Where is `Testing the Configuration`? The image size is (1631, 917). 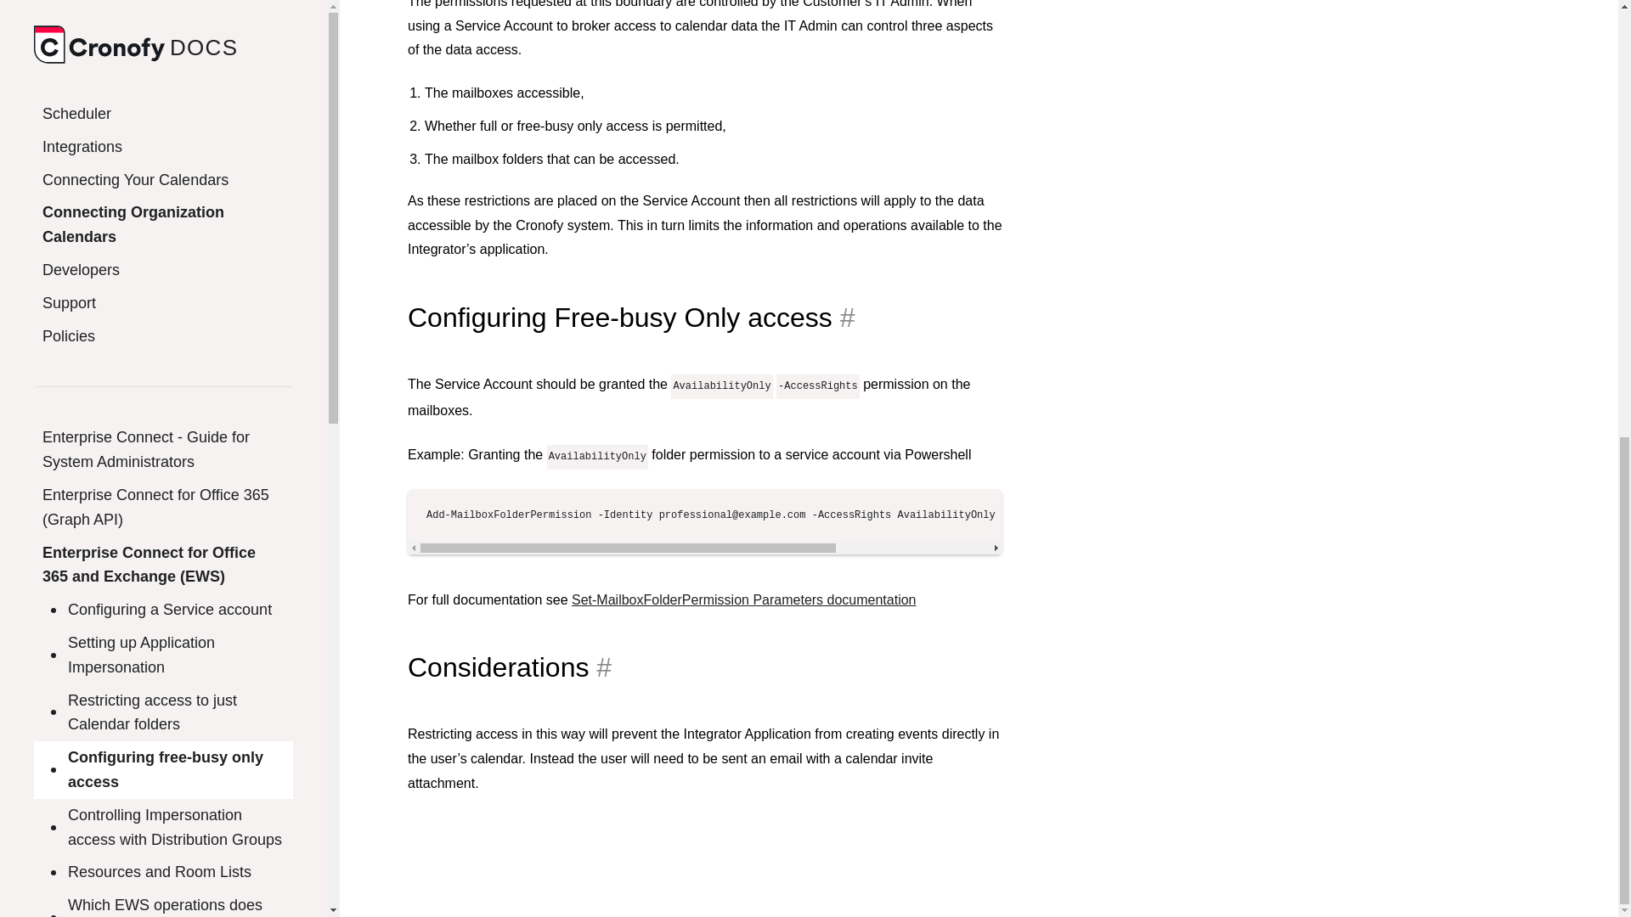 Testing the Configuration is located at coordinates (163, 187).